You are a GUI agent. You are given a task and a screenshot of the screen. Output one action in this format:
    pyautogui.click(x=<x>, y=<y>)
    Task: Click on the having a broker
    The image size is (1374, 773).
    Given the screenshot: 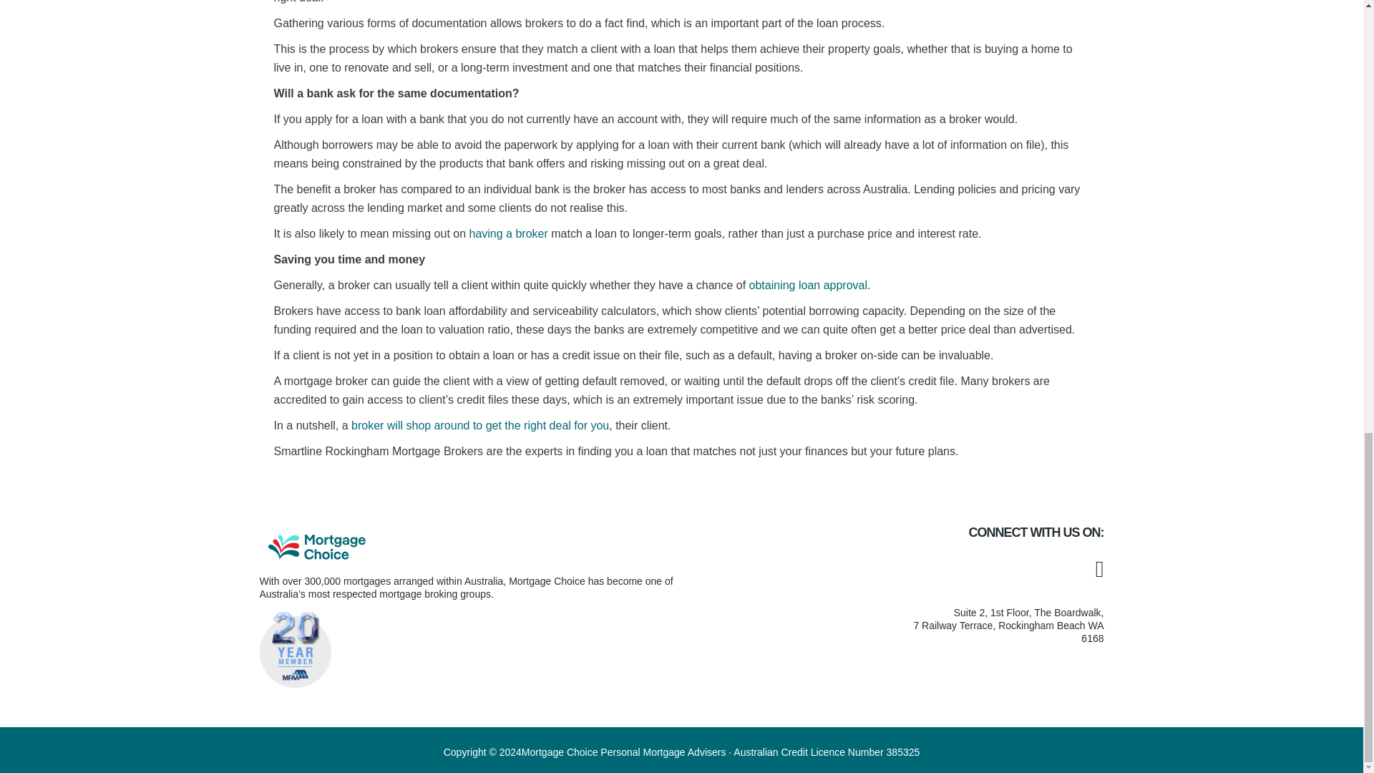 What is the action you would take?
    pyautogui.click(x=509, y=233)
    